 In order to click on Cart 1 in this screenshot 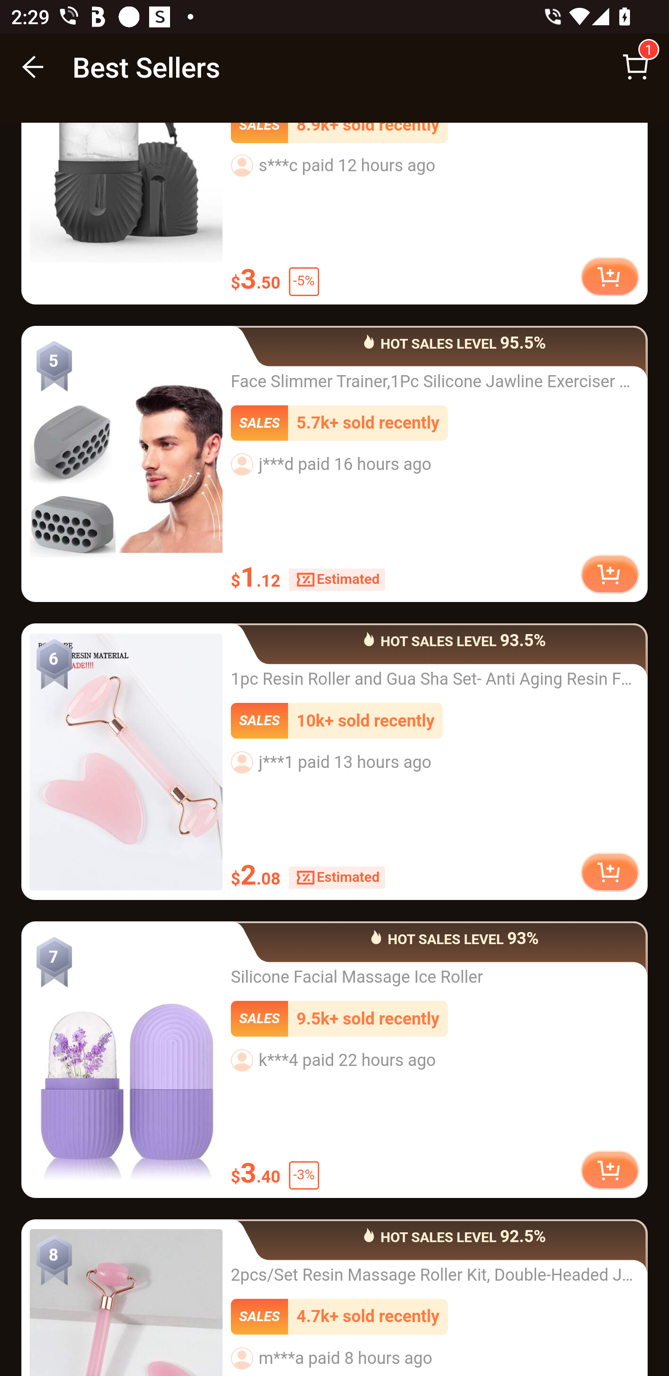, I will do `click(636, 67)`.